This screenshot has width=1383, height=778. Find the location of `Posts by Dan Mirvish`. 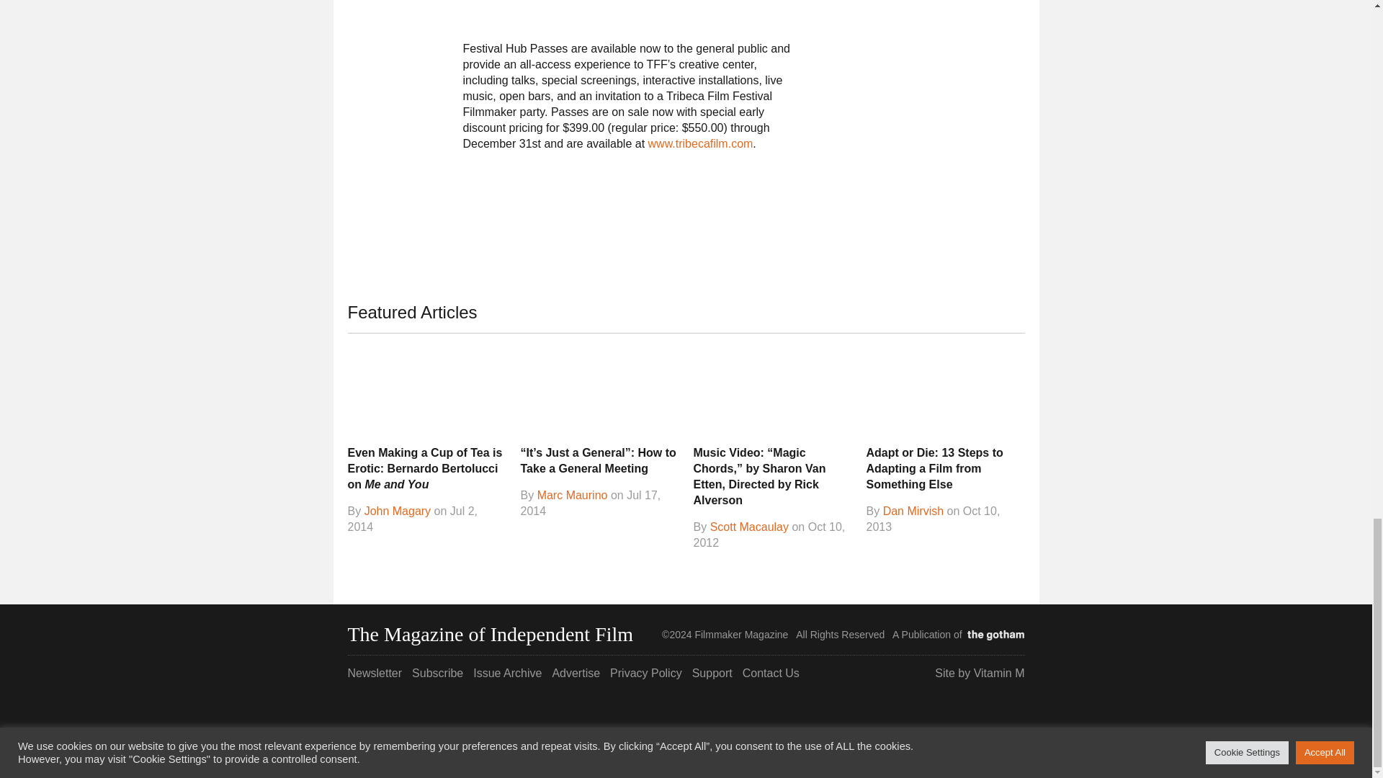

Posts by Dan Mirvish is located at coordinates (913, 511).